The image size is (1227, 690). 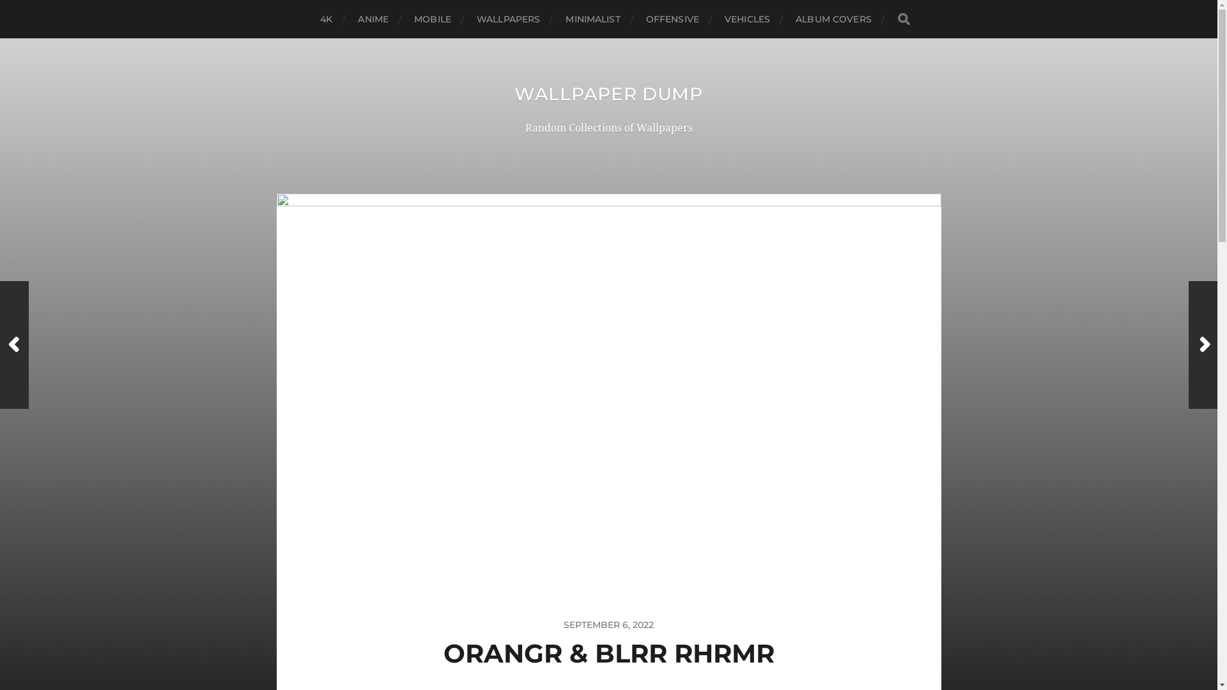 I want to click on ALBUM COVERS, so click(x=833, y=19).